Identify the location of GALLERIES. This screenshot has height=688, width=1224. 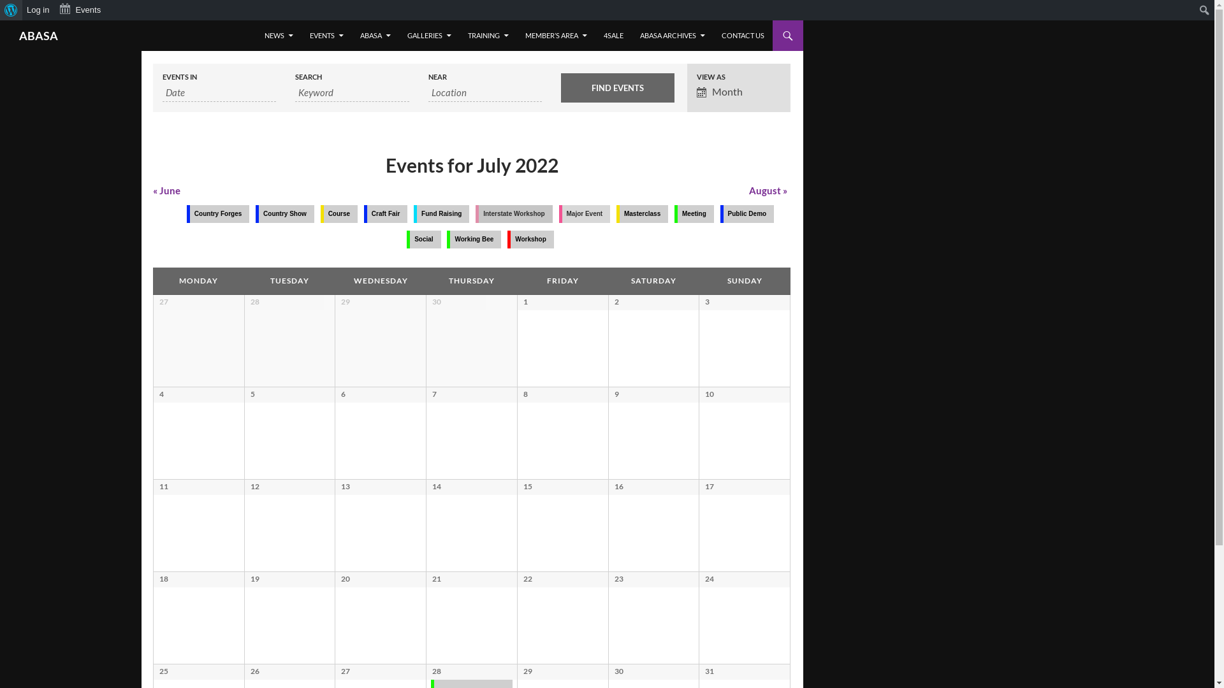
(430, 36).